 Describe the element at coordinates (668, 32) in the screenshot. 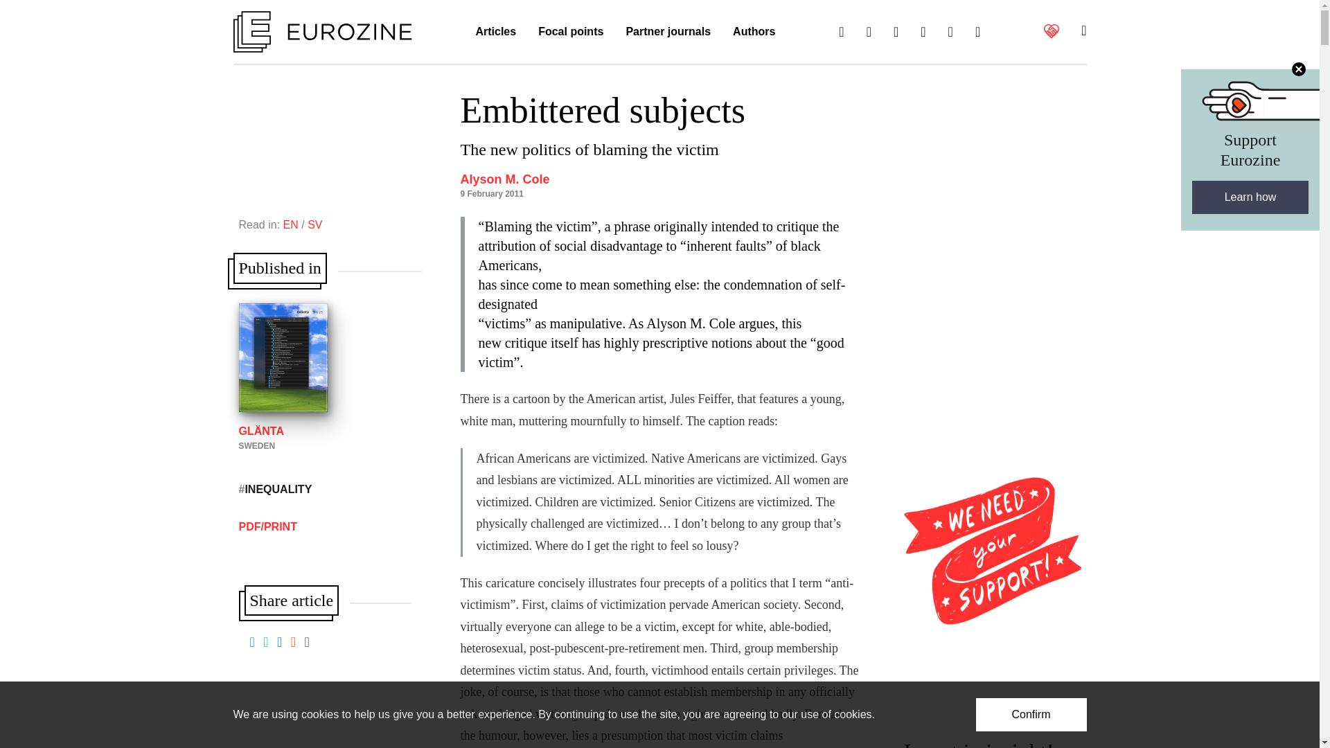

I see `Partner journals` at that location.